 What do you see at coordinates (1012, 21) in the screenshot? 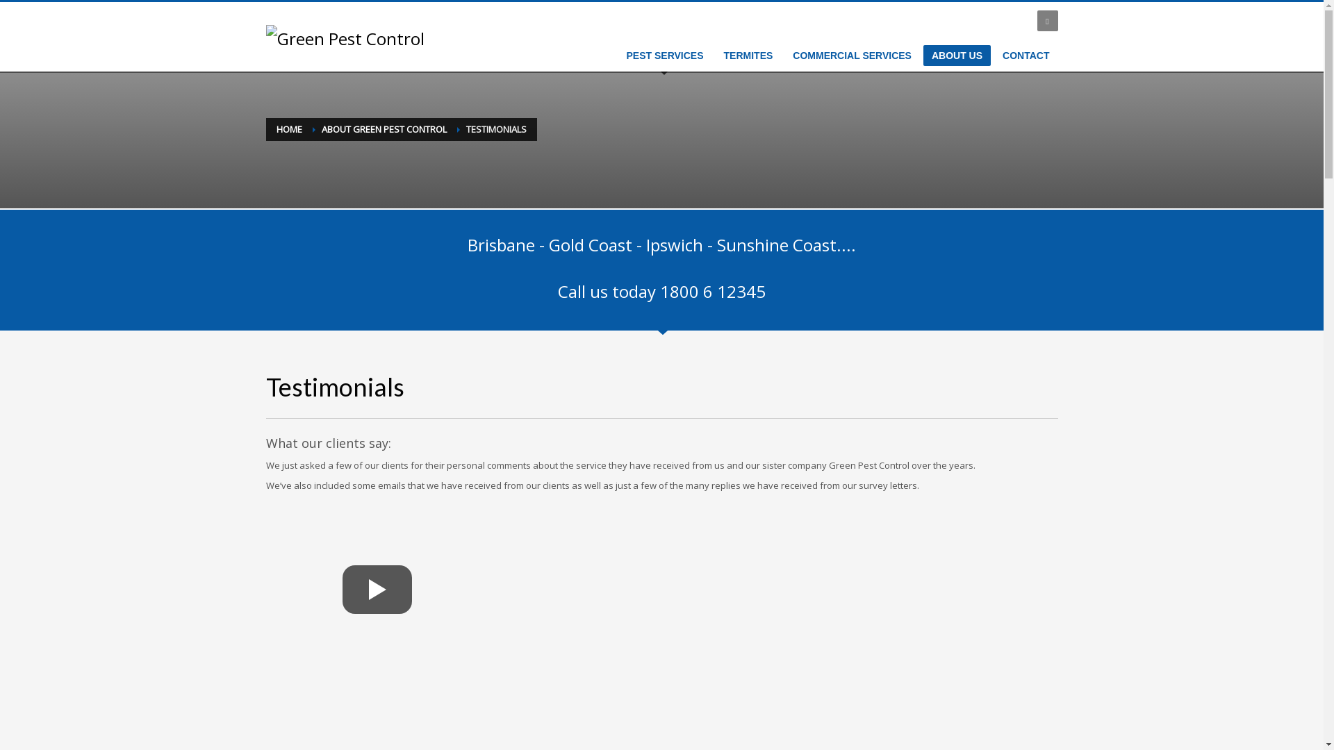
I see `LOGIN` at bounding box center [1012, 21].